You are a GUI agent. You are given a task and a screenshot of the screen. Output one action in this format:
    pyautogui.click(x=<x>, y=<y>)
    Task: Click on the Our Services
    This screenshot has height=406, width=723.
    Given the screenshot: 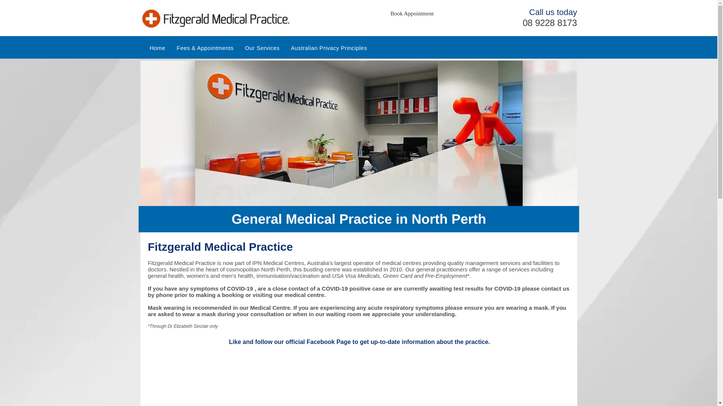 What is the action you would take?
    pyautogui.click(x=262, y=48)
    